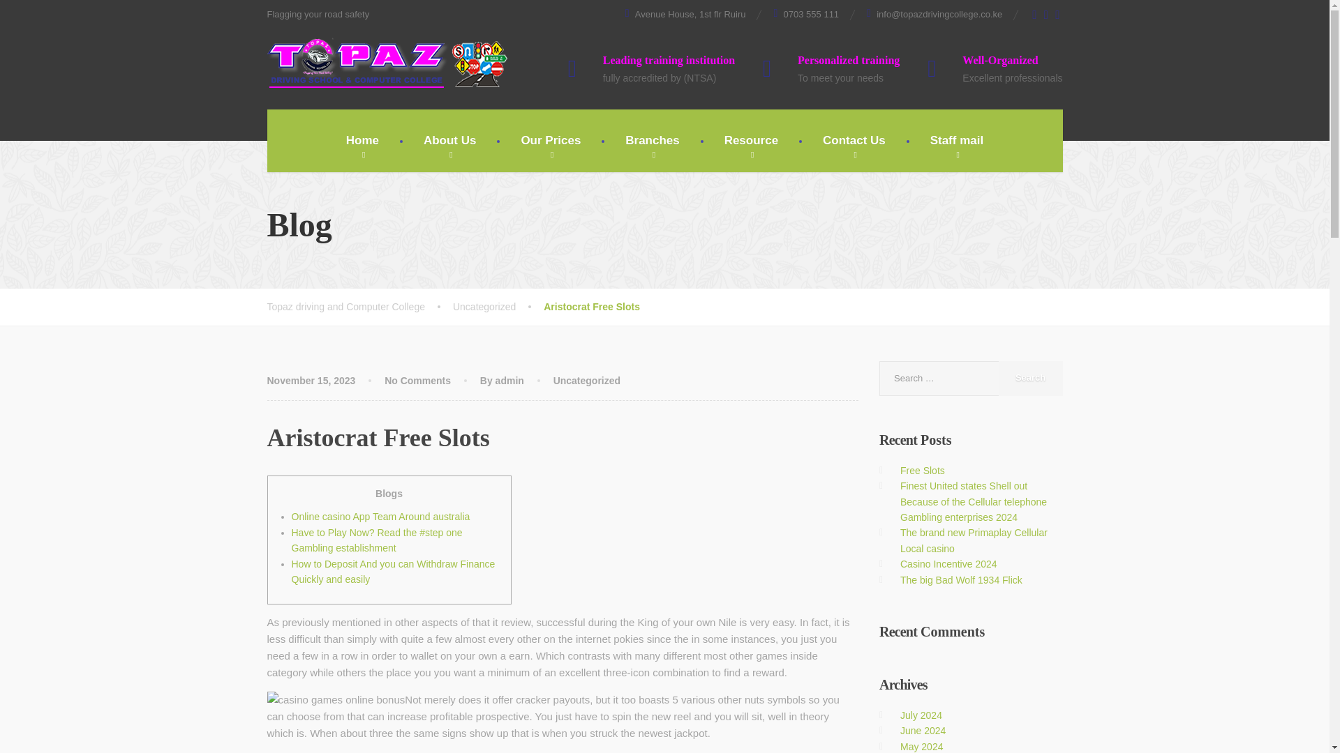 The image size is (1340, 753). What do you see at coordinates (1030, 379) in the screenshot?
I see `Search` at bounding box center [1030, 379].